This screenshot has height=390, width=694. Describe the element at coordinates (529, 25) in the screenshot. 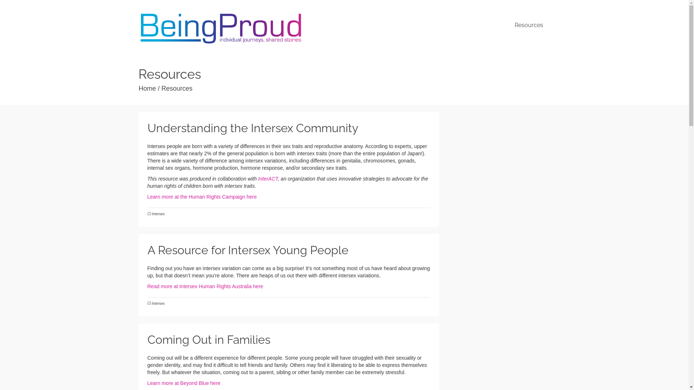

I see `Resources` at that location.